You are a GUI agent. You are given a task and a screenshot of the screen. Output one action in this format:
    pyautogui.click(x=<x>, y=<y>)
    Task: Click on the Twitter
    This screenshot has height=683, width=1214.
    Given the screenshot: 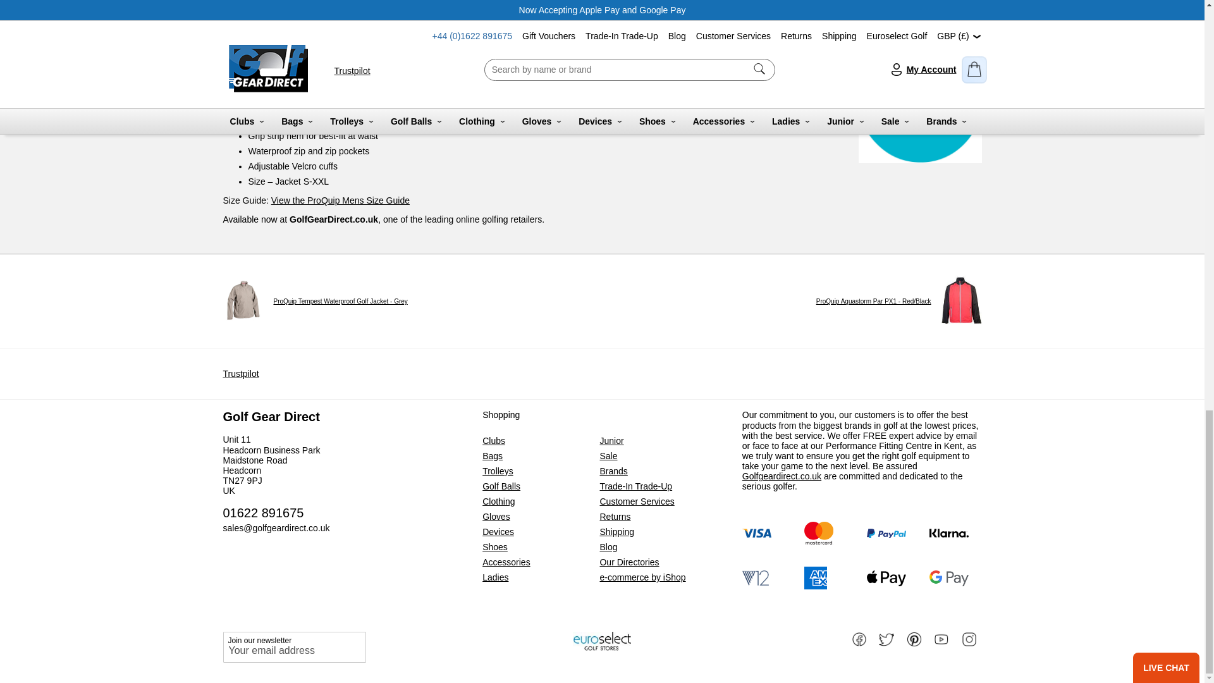 What is the action you would take?
    pyautogui.click(x=888, y=637)
    